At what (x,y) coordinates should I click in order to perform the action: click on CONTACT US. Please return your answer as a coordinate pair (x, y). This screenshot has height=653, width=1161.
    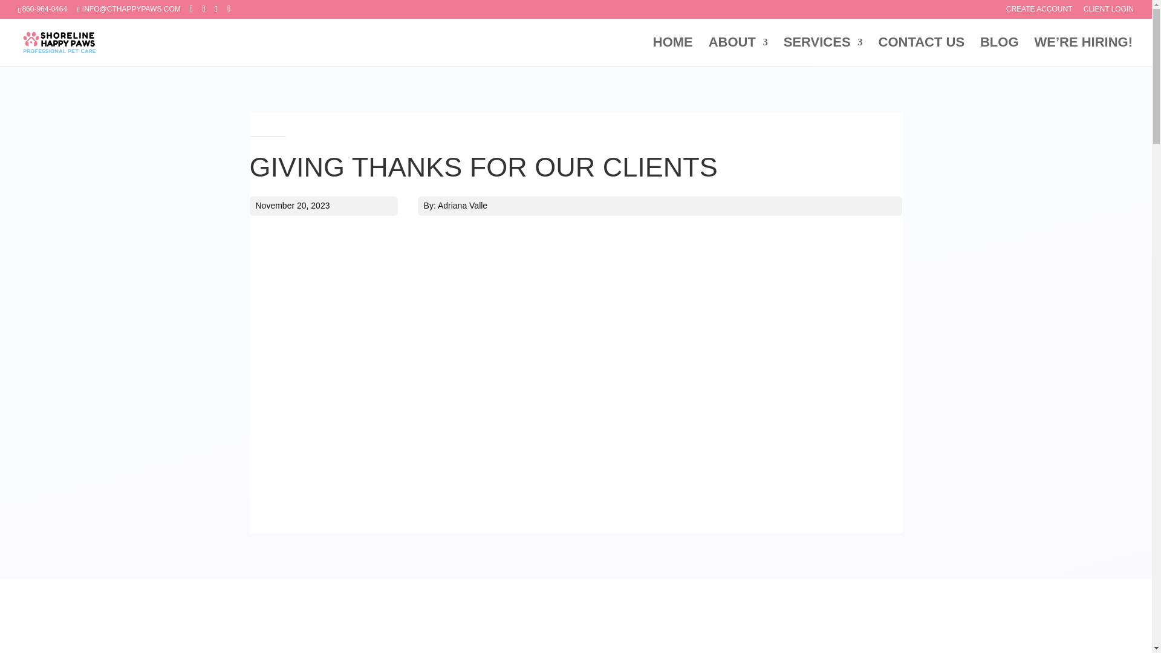
    Looking at the image, I should click on (921, 52).